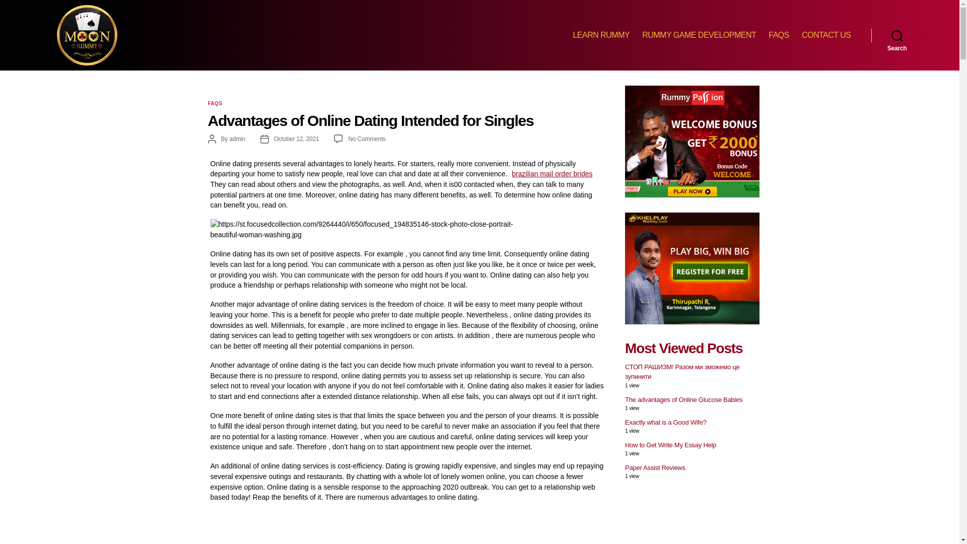 The height and width of the screenshot is (544, 967). Describe the element at coordinates (699, 35) in the screenshot. I see `RUMMY GAME DEVELOPMENT` at that location.